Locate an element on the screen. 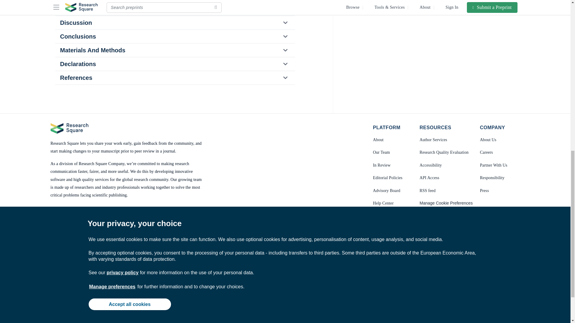 Image resolution: width=575 pixels, height=323 pixels. References is located at coordinates (175, 77).